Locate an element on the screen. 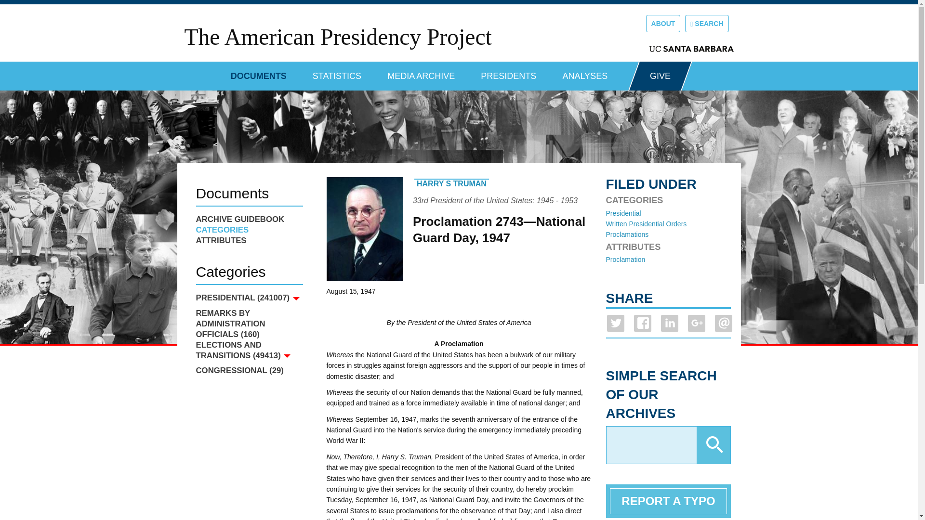 The width and height of the screenshot is (925, 520). ABOUT is located at coordinates (663, 23).